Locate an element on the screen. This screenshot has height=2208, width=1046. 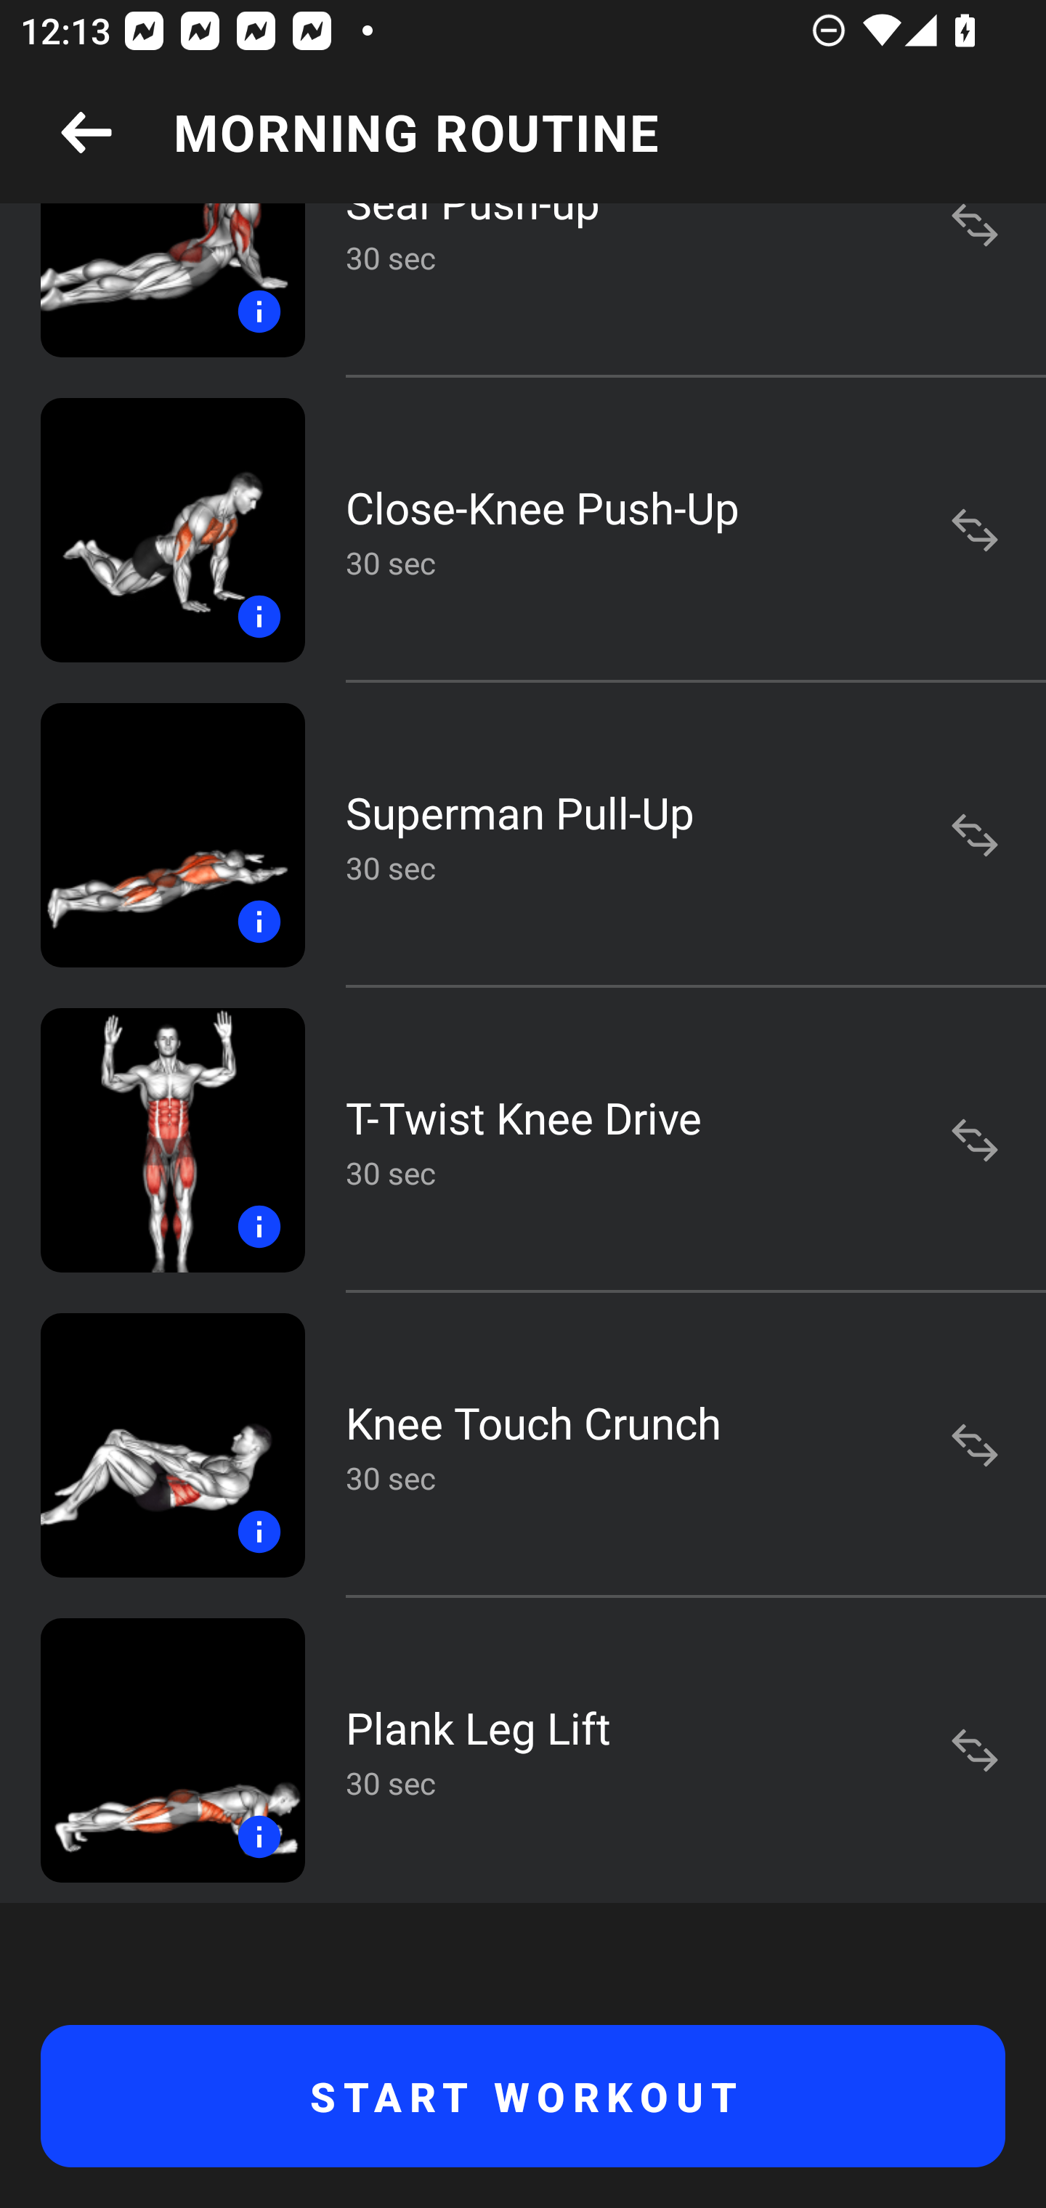
Seal Push-up 30 sec is located at coordinates (523, 290).